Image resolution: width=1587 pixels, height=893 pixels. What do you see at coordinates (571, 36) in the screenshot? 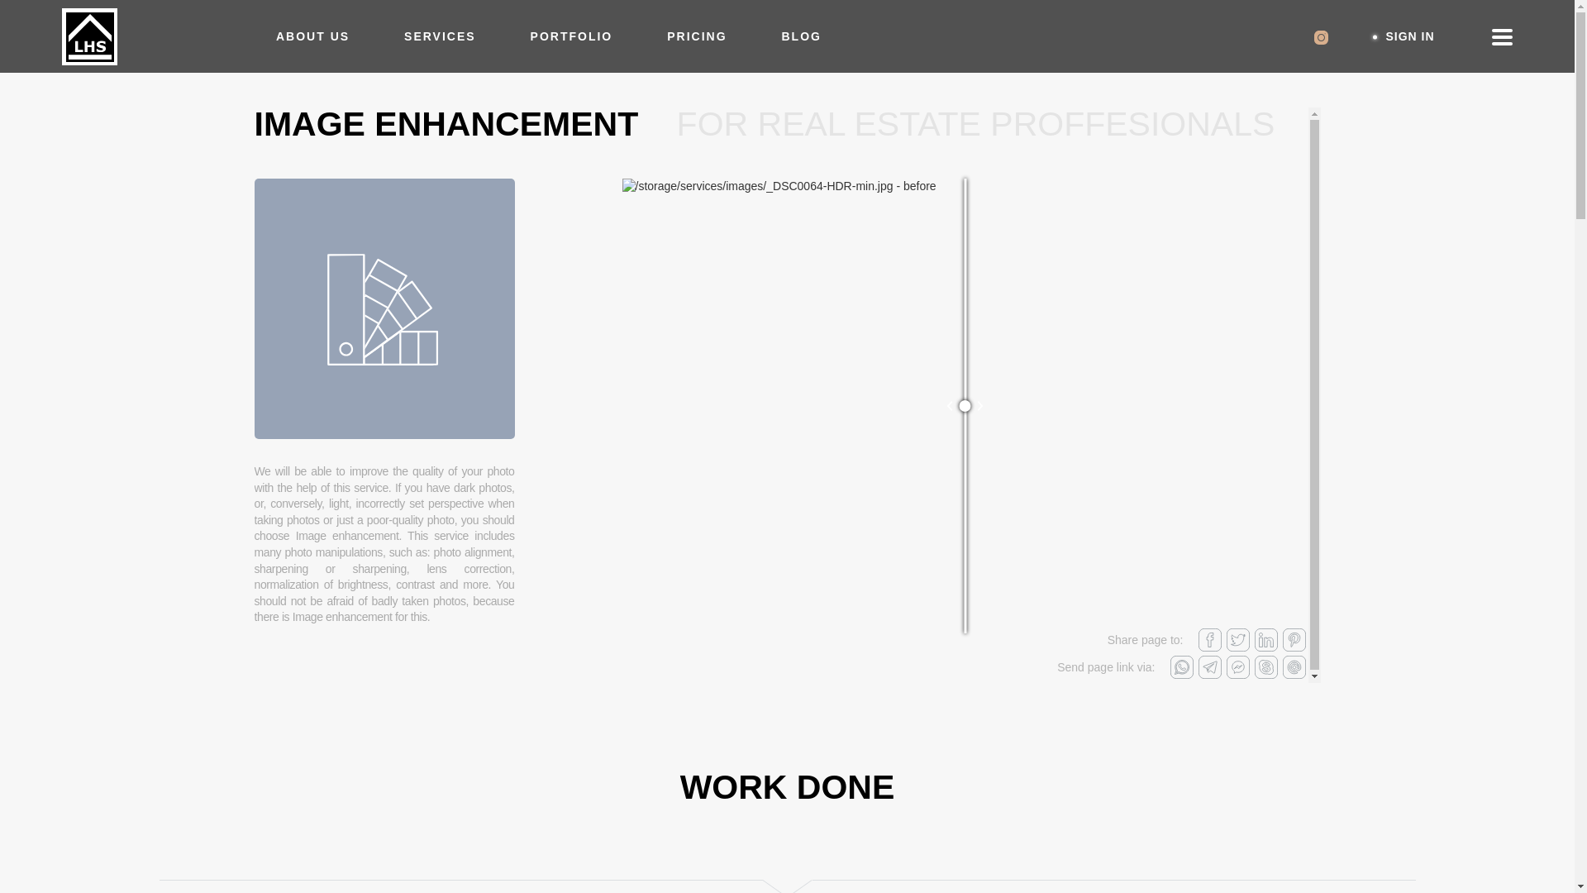
I see `PORTFOLIO` at bounding box center [571, 36].